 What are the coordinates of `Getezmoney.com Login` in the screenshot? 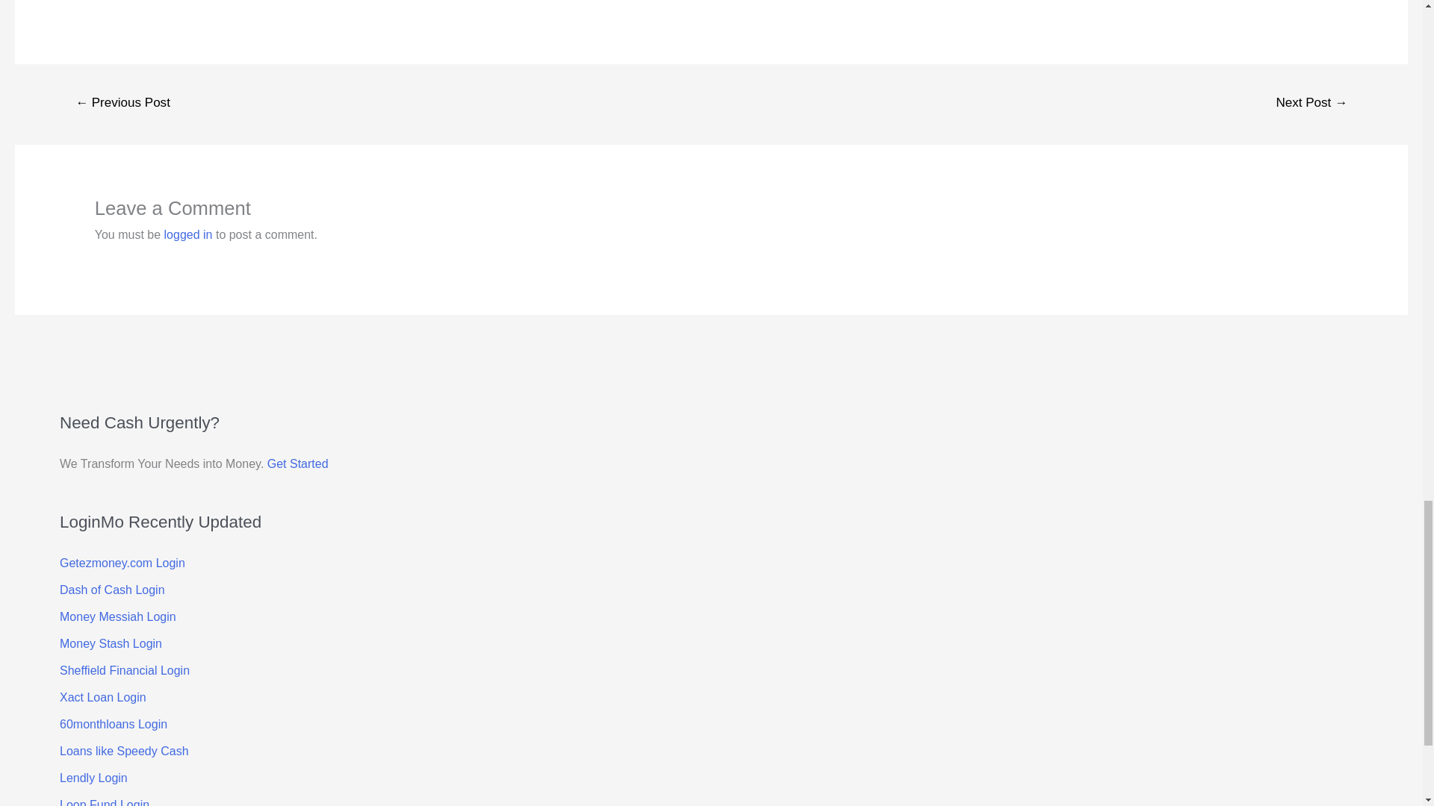 It's located at (122, 563).